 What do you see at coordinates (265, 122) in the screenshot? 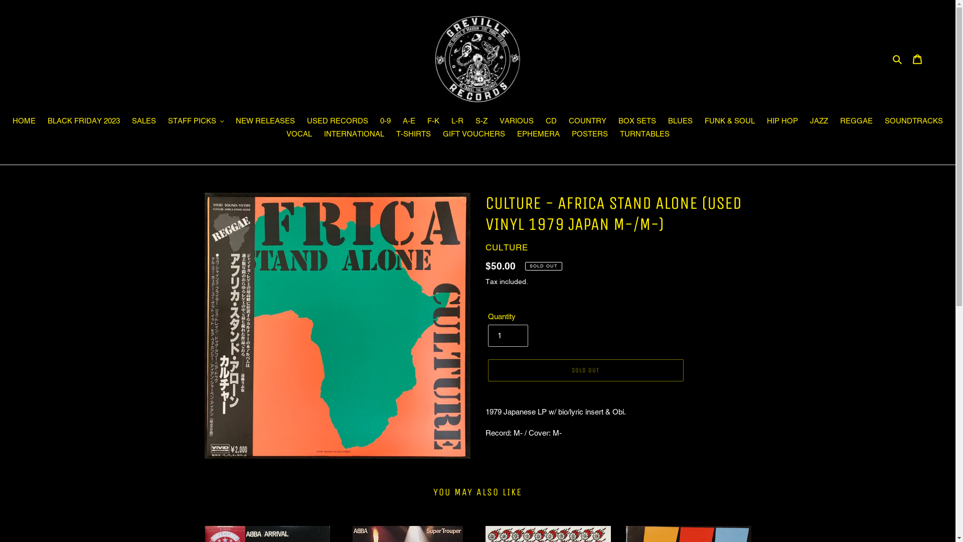
I see `NEW RELEASES` at bounding box center [265, 122].